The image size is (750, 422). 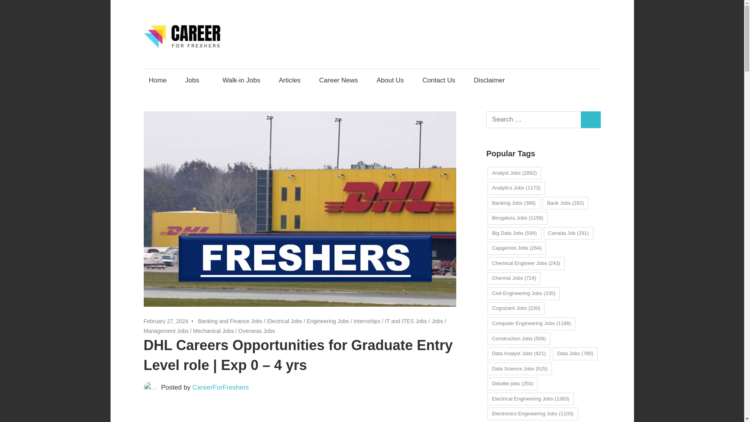 I want to click on Disclaimer, so click(x=489, y=80).